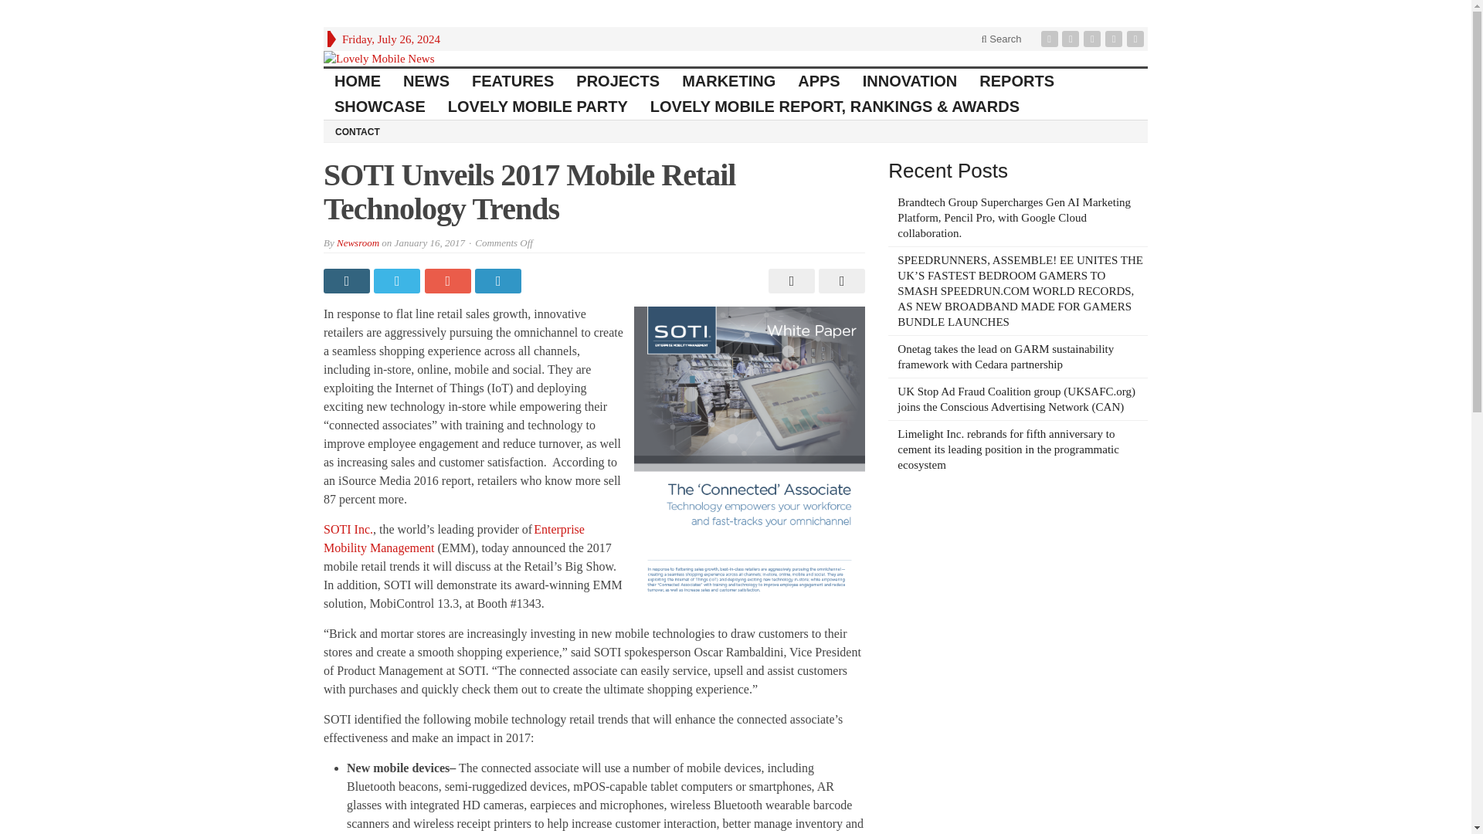 The image size is (1483, 834). Describe the element at coordinates (735, 59) in the screenshot. I see `Lovely Mobile News` at that location.